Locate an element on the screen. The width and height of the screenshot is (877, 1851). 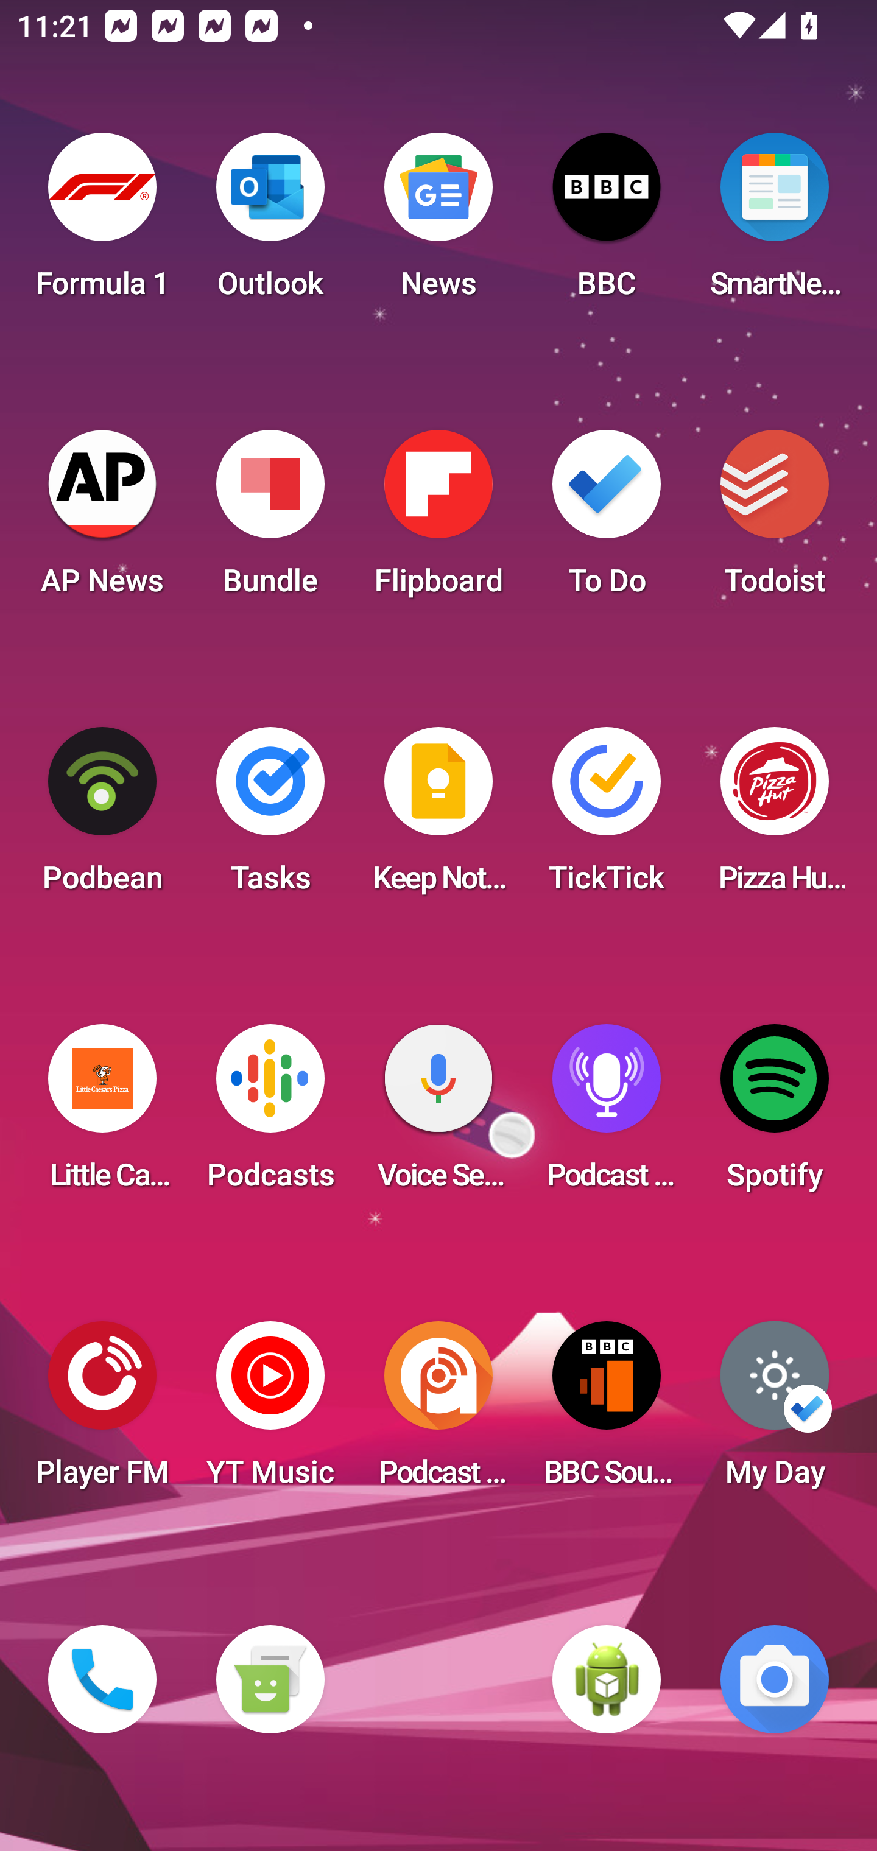
Camera is located at coordinates (775, 1679).